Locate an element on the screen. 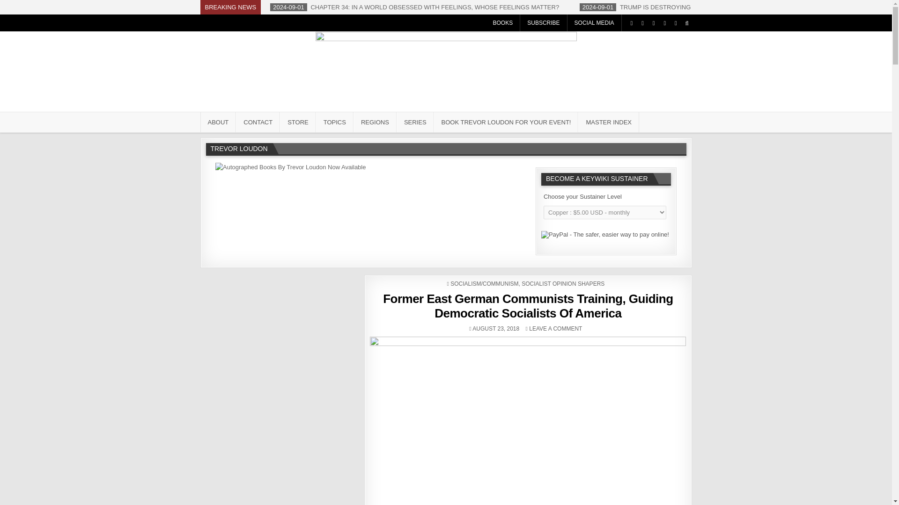 This screenshot has height=505, width=899. Search is located at coordinates (686, 23).